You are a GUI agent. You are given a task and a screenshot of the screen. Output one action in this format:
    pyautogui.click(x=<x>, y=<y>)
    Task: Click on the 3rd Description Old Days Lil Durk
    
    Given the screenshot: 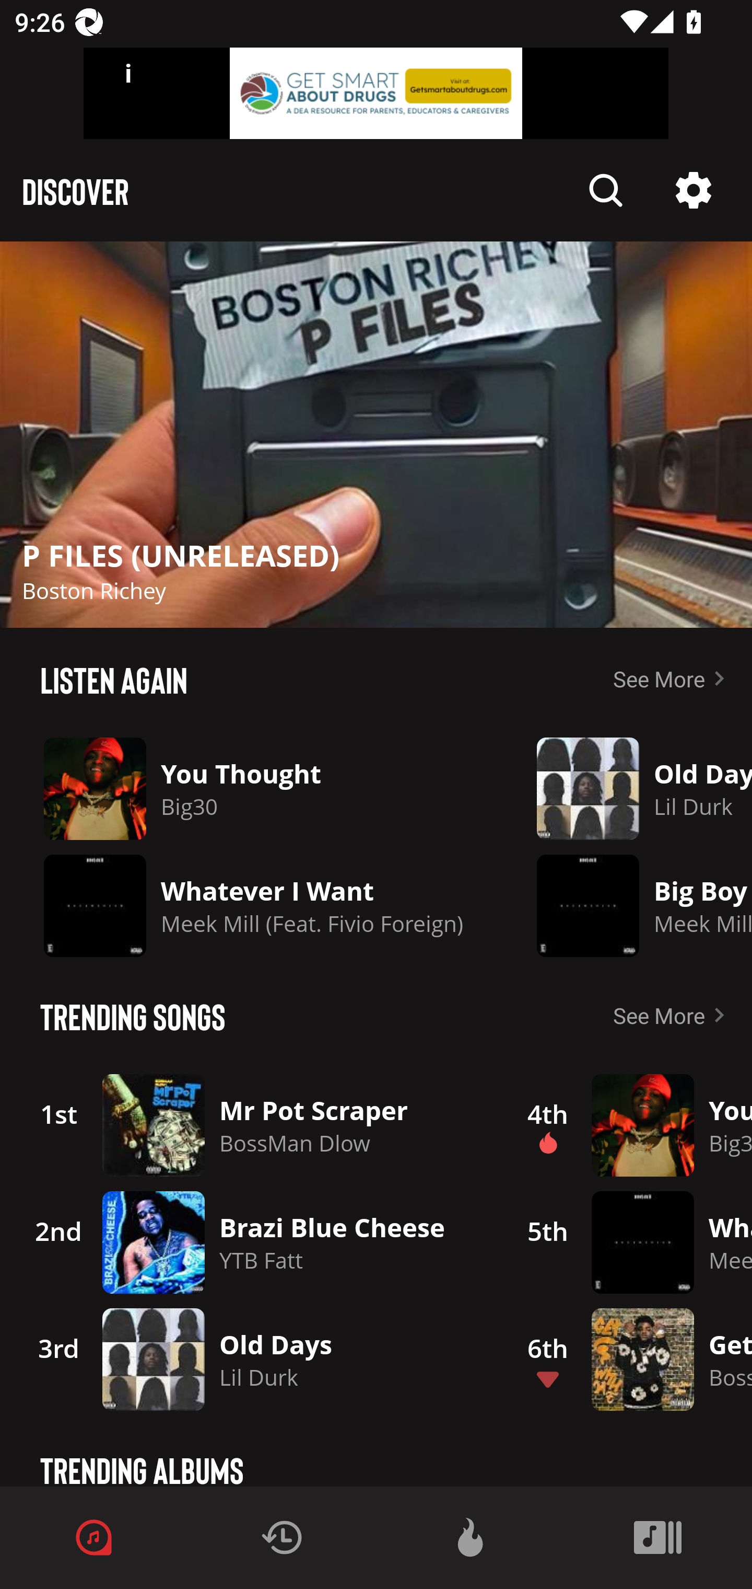 What is the action you would take?
    pyautogui.click(x=252, y=1359)
    